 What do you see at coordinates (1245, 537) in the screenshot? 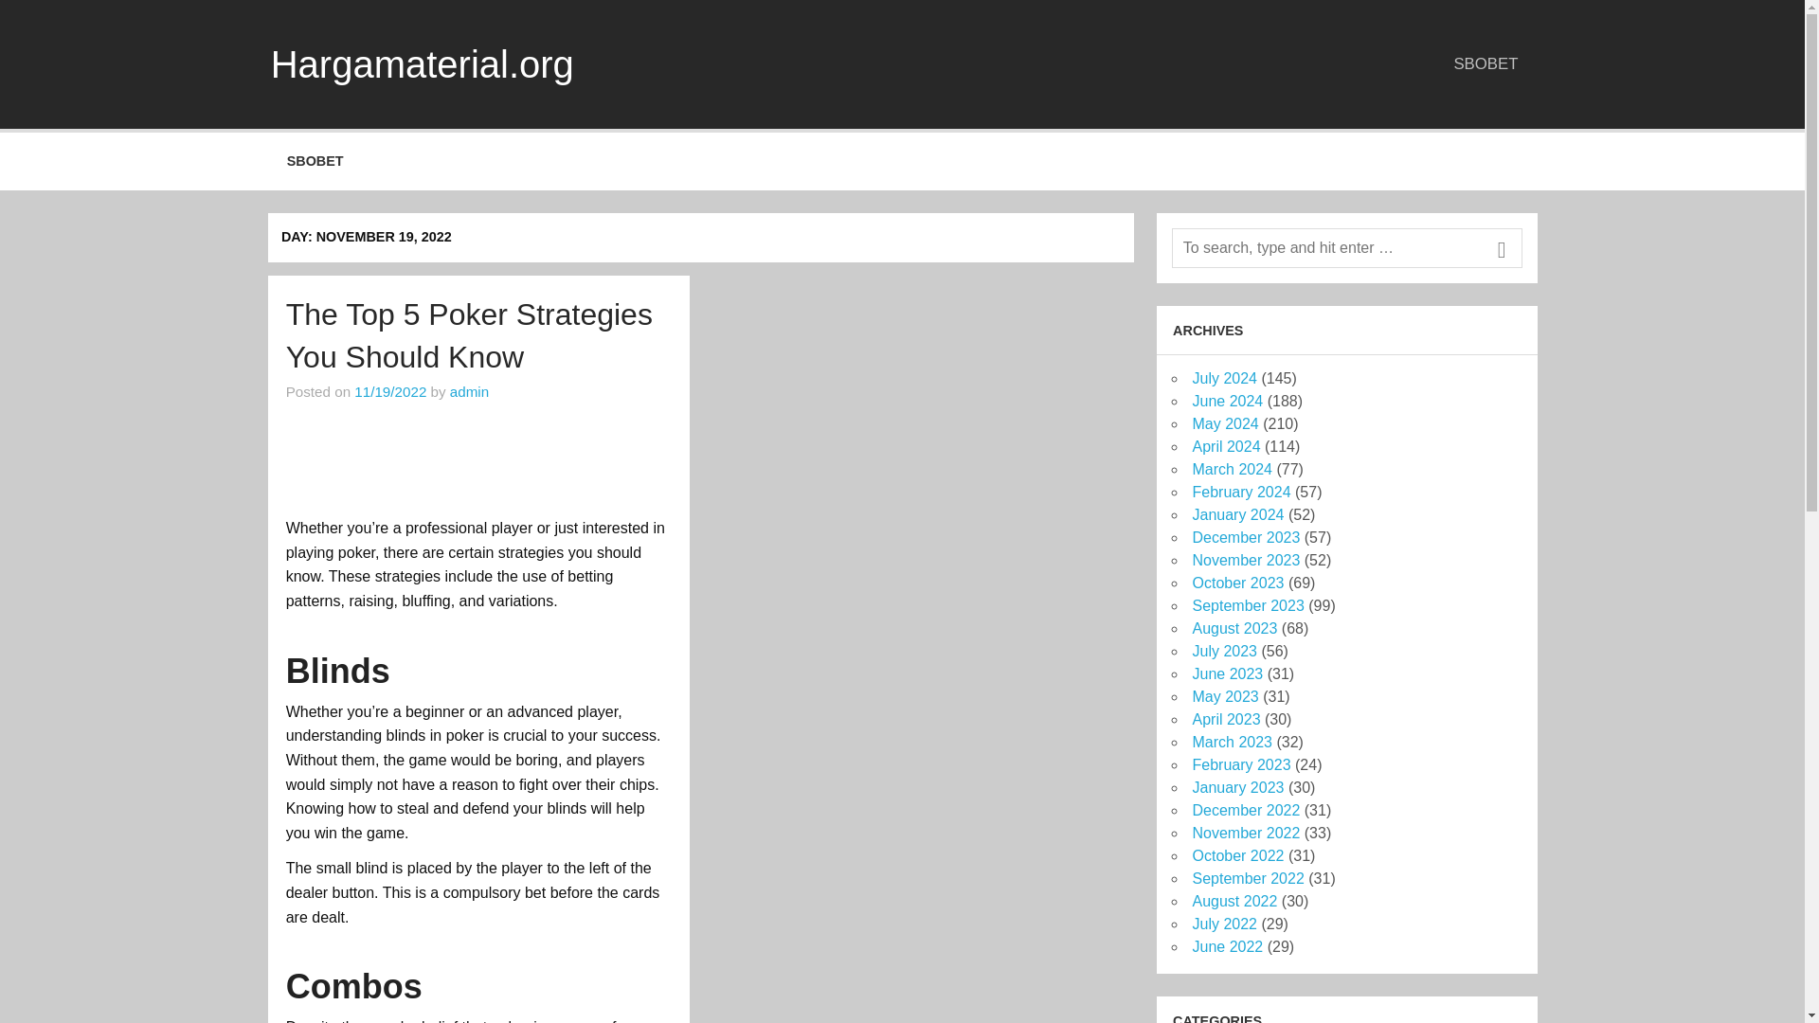
I see `December 2023` at bounding box center [1245, 537].